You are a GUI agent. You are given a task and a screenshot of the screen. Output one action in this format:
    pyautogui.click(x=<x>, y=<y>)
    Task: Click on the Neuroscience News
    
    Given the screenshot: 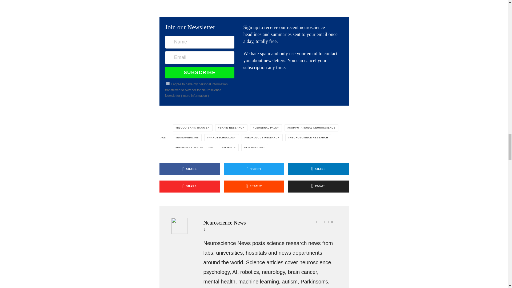 What is the action you would take?
    pyautogui.click(x=269, y=222)
    